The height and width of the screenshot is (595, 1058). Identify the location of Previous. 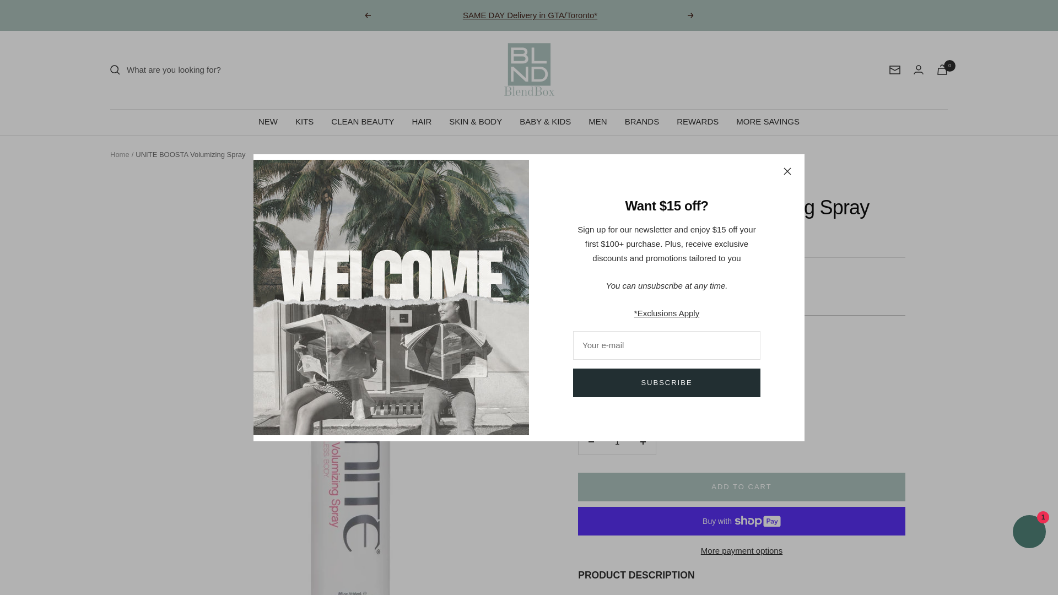
(367, 15).